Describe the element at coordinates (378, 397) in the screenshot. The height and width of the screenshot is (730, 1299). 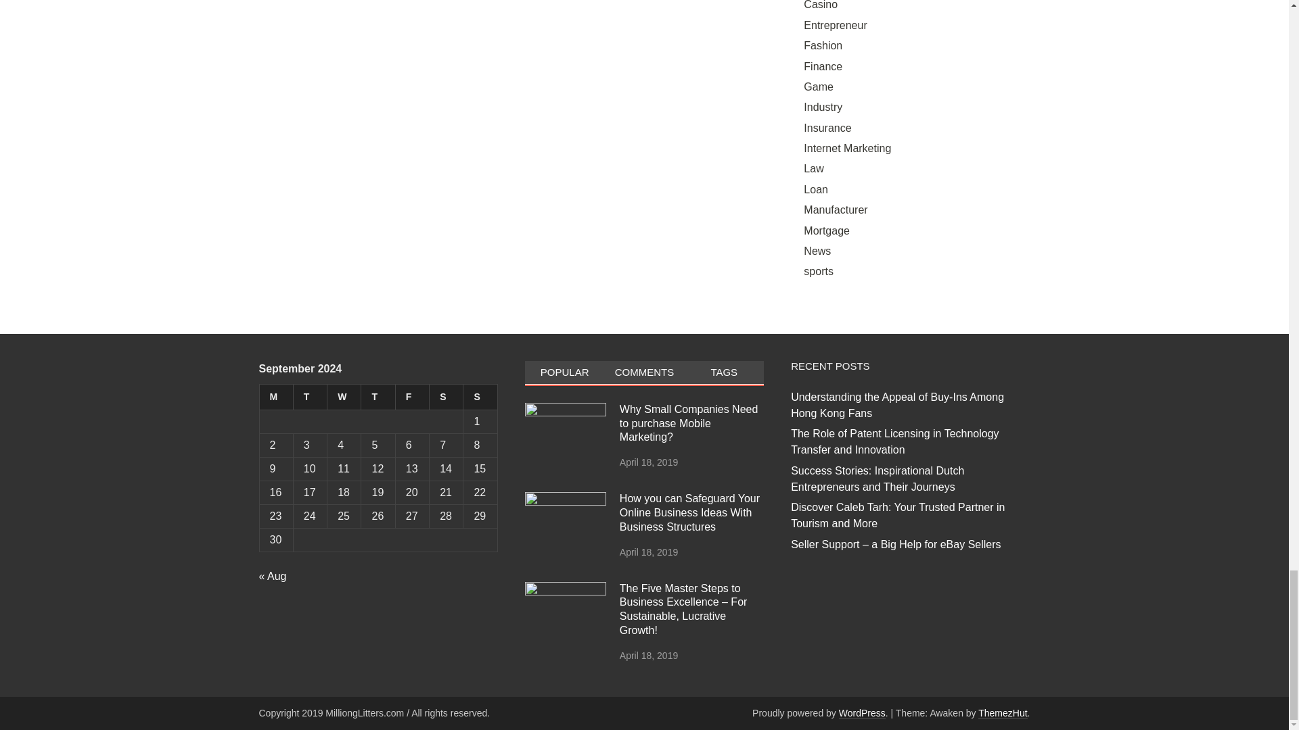
I see `Thursday` at that location.